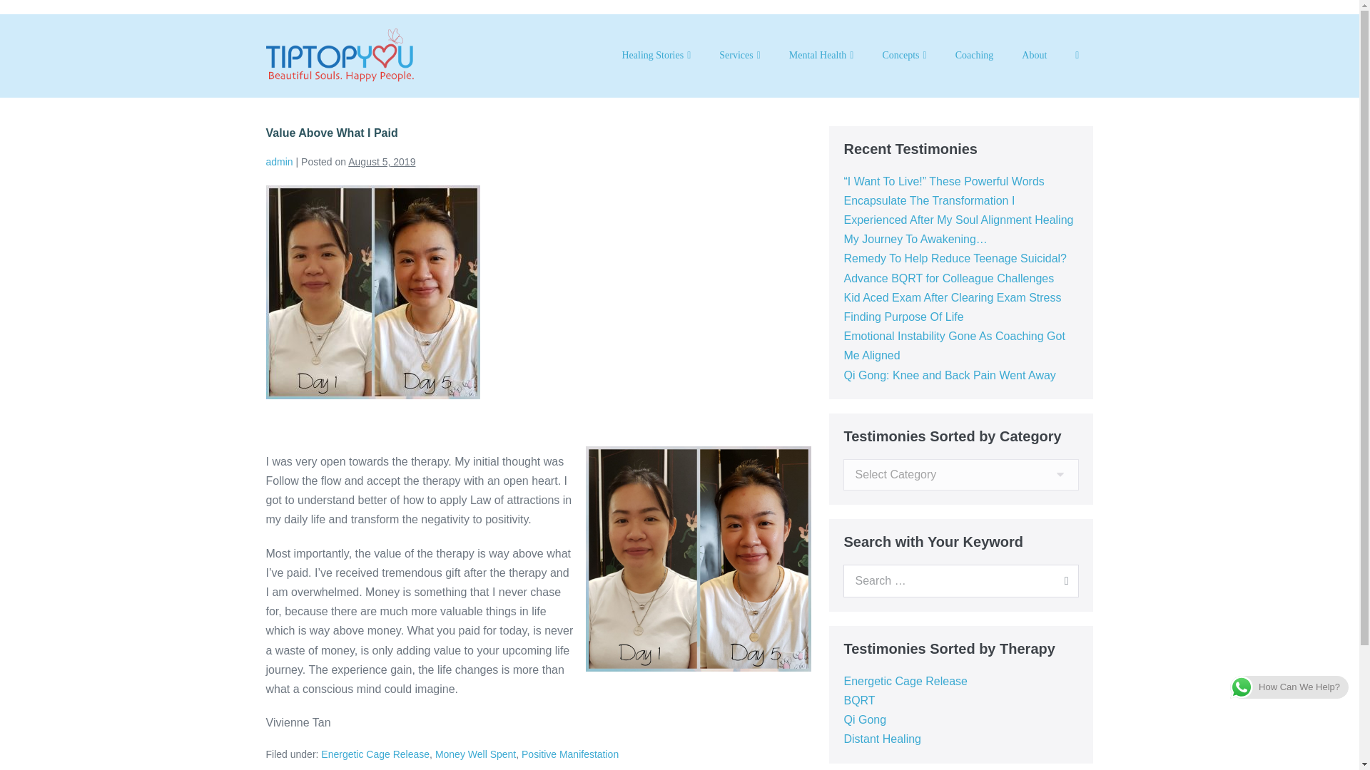 This screenshot has height=770, width=1370. Describe the element at coordinates (698, 559) in the screenshot. I see `Value above what i paid` at that location.